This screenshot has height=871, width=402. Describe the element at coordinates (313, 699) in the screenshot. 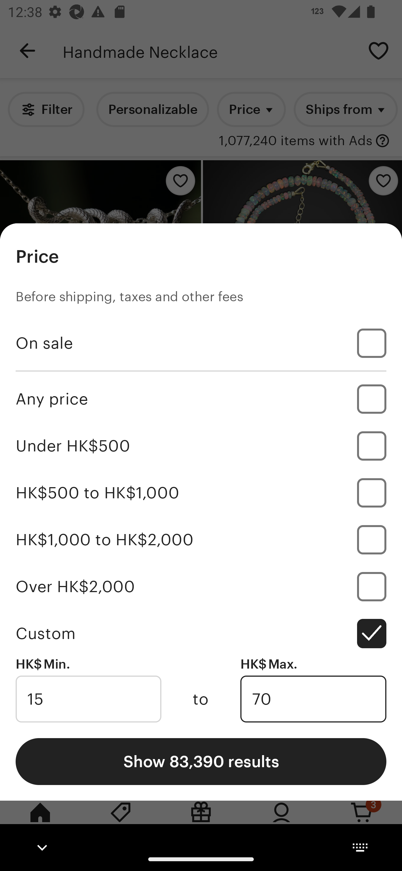

I see `70` at that location.